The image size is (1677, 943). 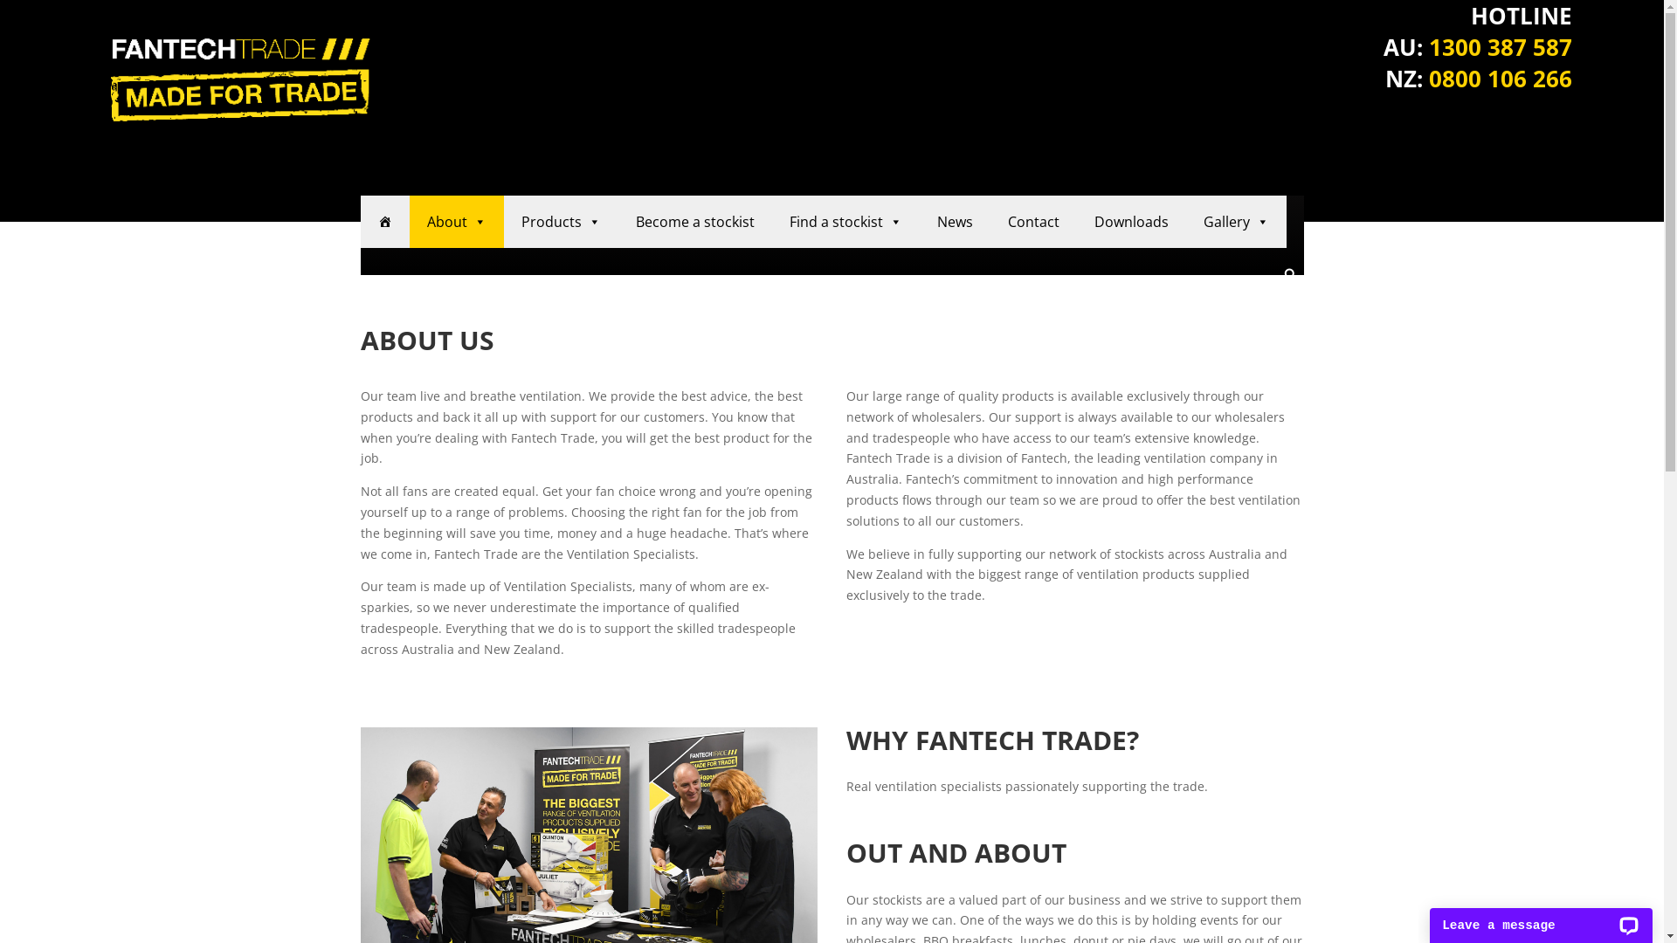 I want to click on About, so click(x=456, y=222).